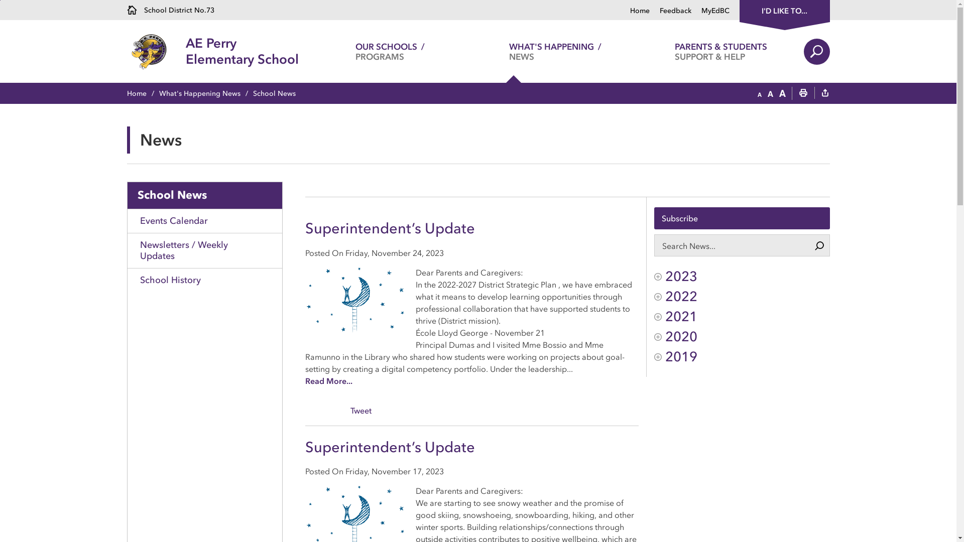  Describe the element at coordinates (156, 51) in the screenshot. I see `Click to return to the homepage` at that location.